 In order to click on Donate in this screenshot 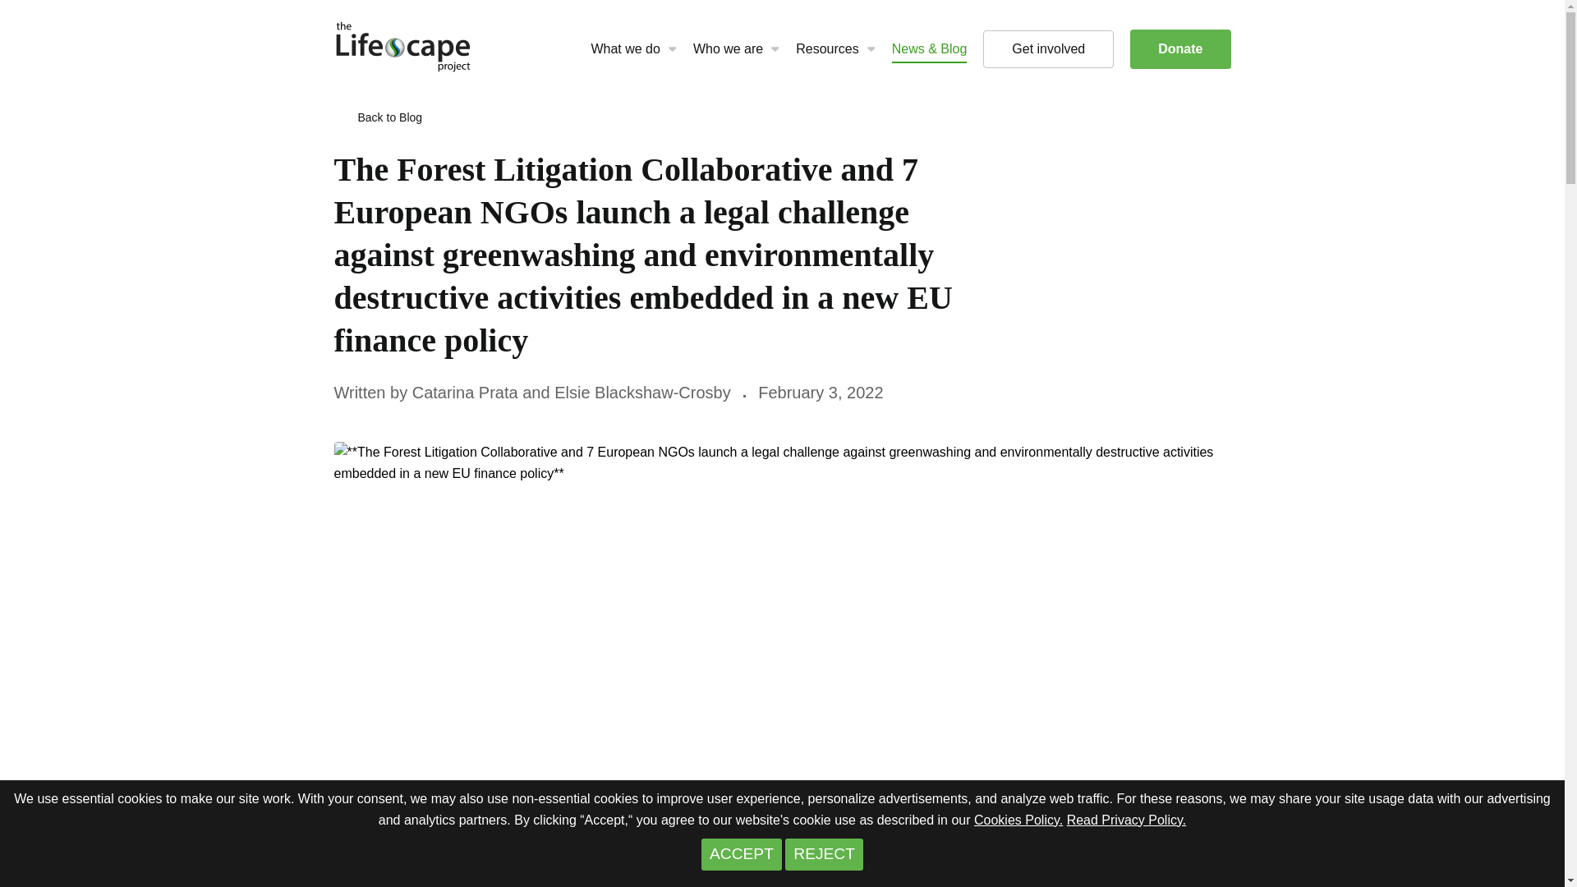, I will do `click(1179, 49)`.